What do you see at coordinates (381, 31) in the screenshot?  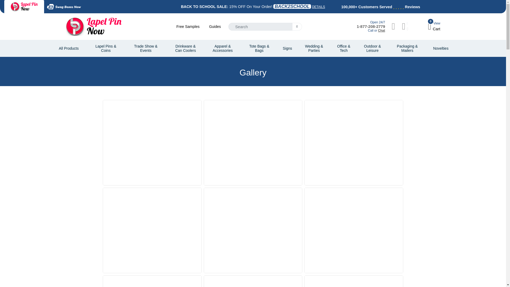 I see `Chat` at bounding box center [381, 31].